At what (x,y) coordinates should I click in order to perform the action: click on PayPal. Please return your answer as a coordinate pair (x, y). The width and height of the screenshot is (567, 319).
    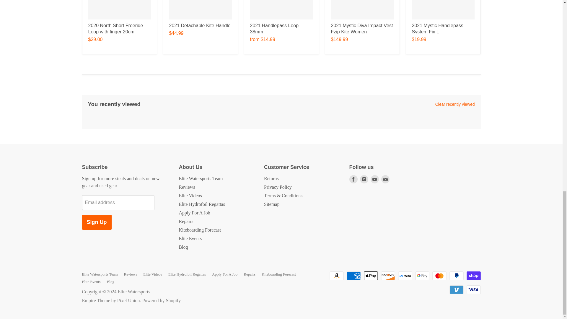
    Looking at the image, I should click on (457, 276).